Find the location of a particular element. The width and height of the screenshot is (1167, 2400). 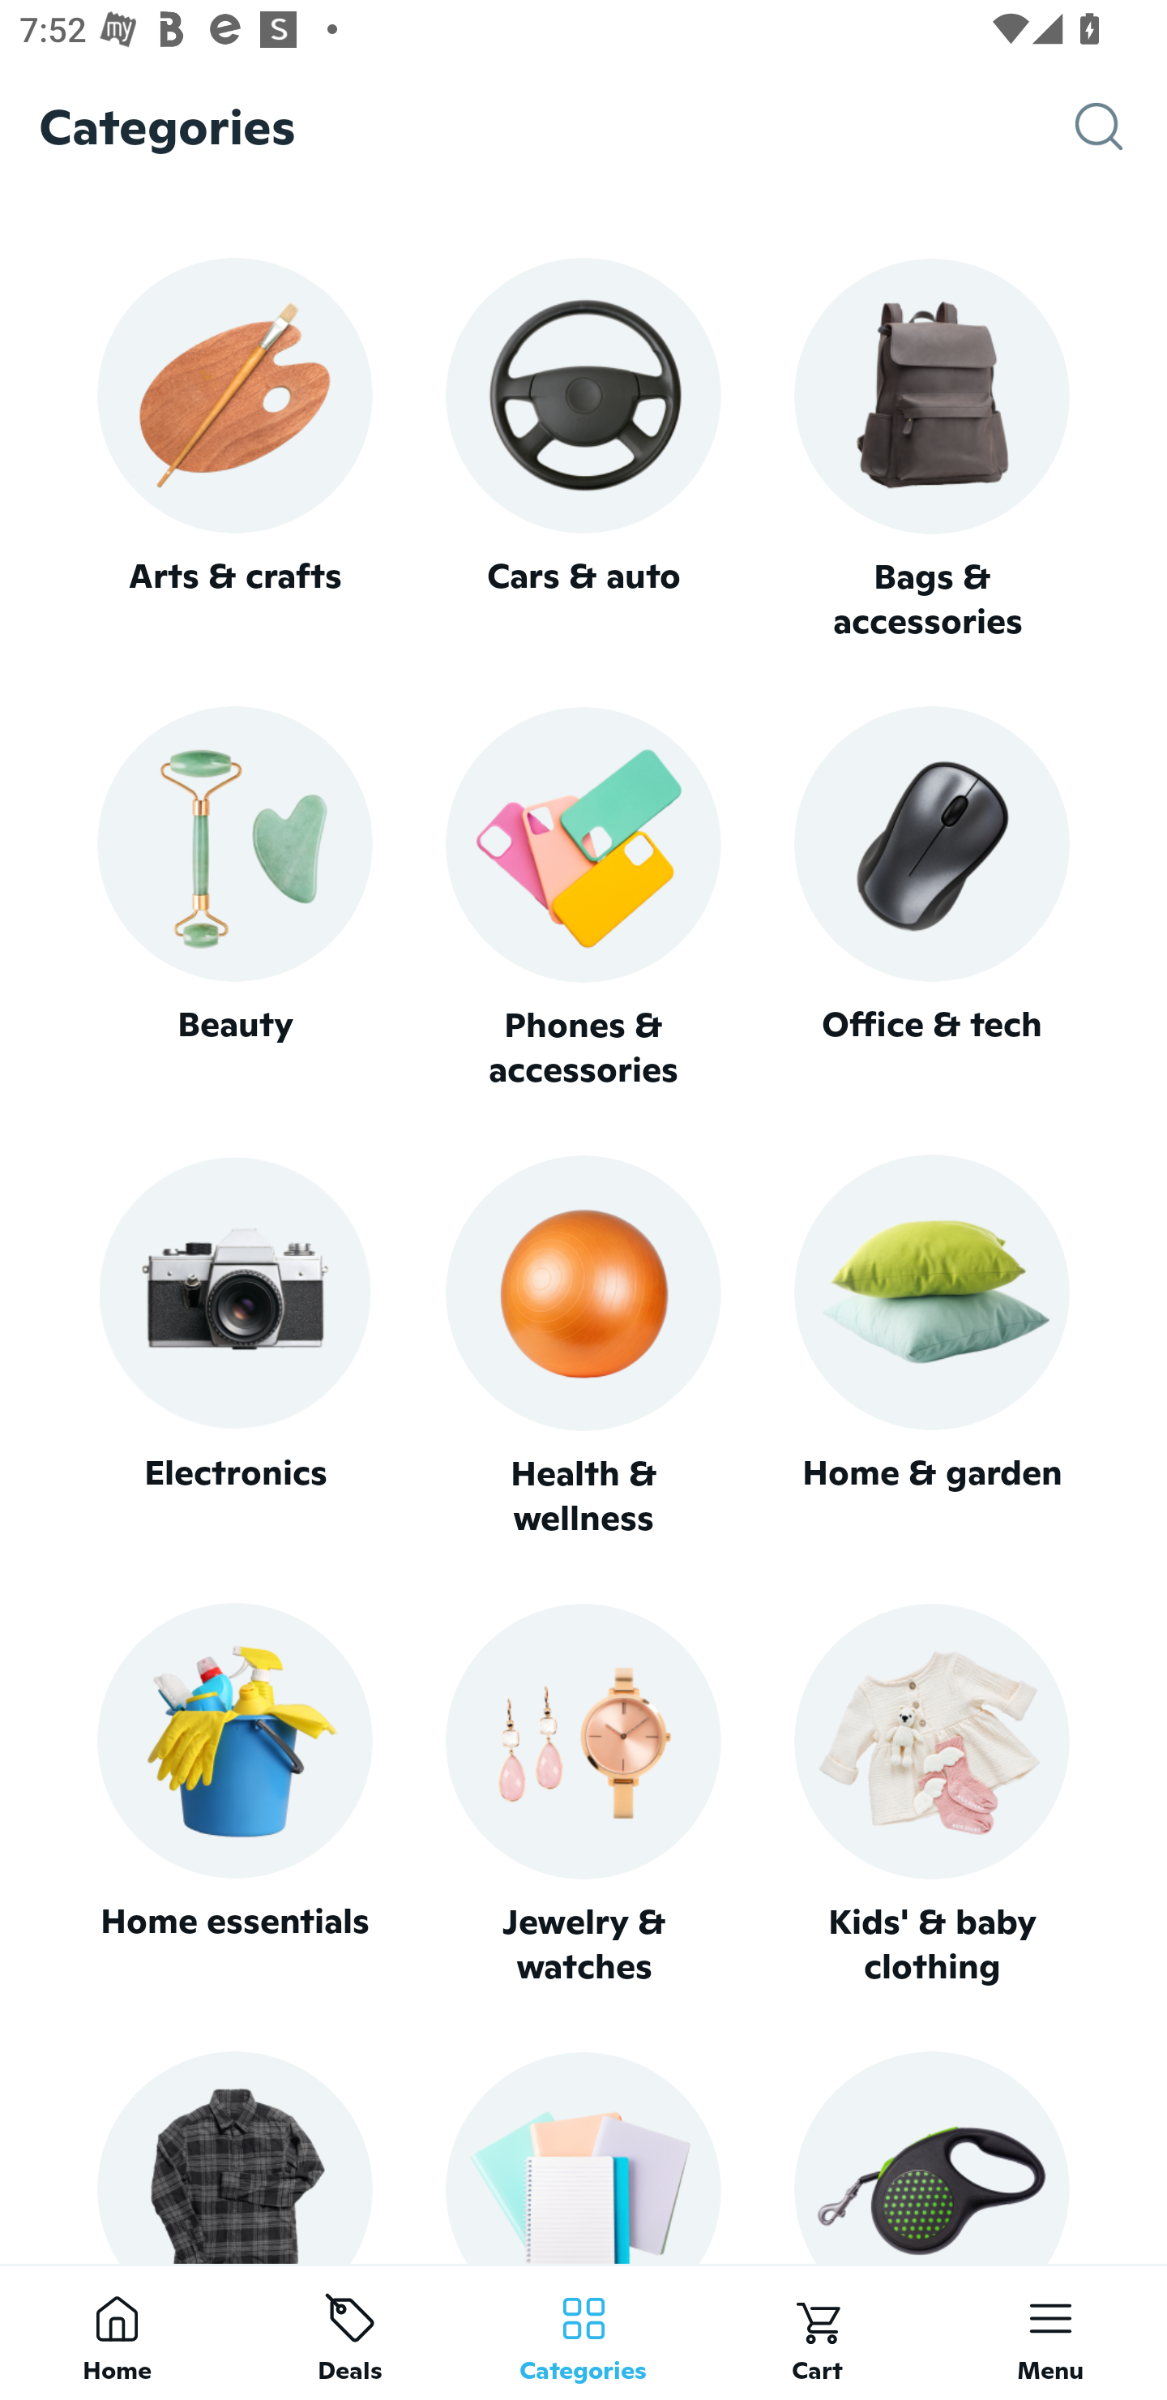

Phones & accessories is located at coordinates (583, 900).